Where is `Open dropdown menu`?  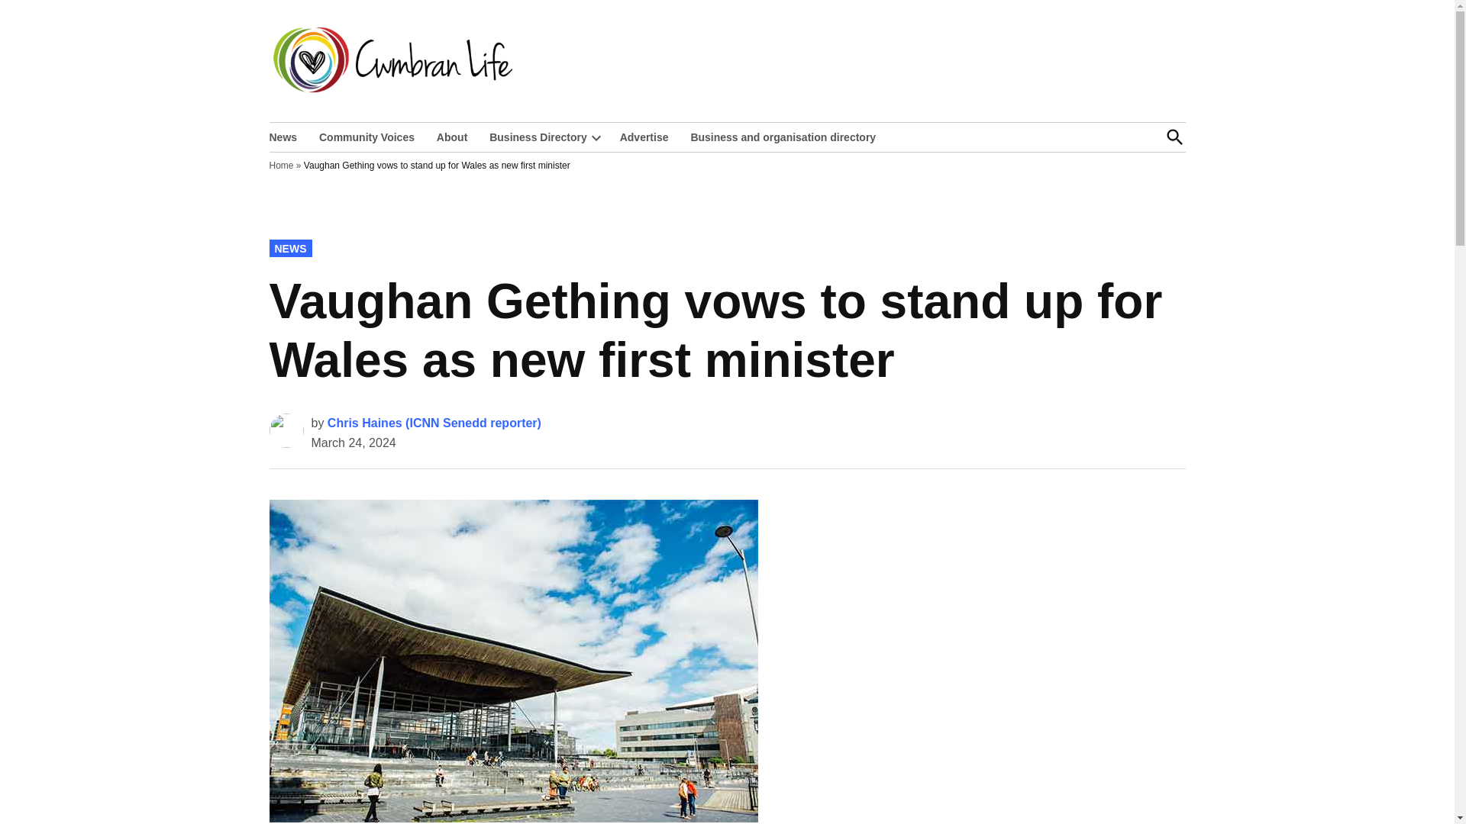 Open dropdown menu is located at coordinates (596, 137).